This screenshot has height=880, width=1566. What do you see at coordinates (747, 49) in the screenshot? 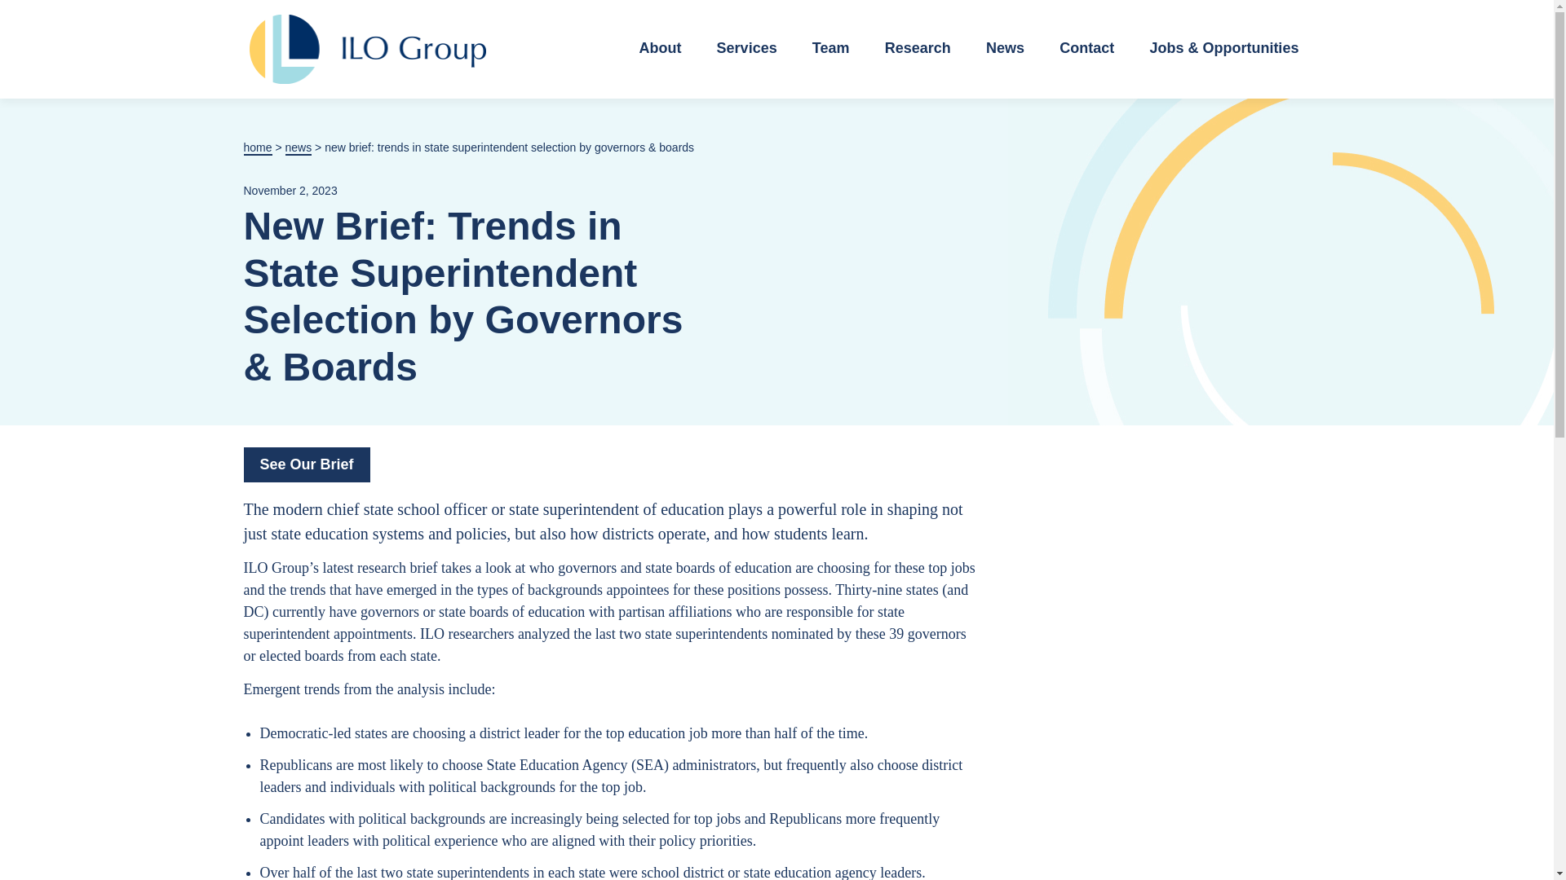
I see `Services` at bounding box center [747, 49].